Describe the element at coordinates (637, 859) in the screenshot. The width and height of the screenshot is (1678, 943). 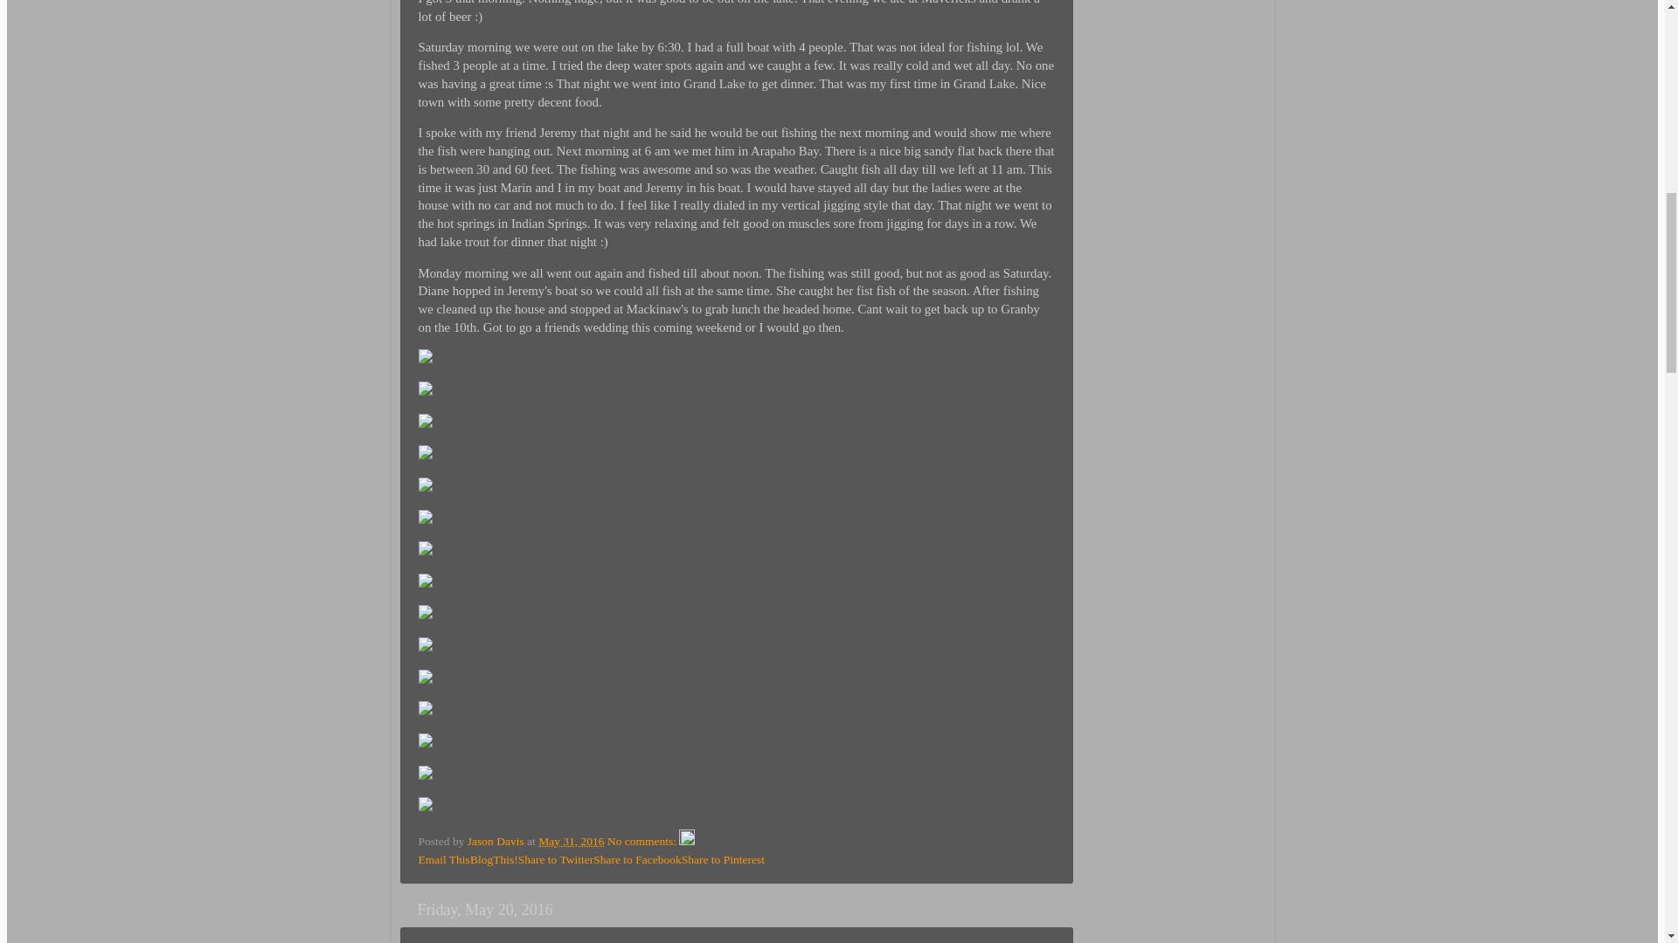
I see `Share to Facebook` at that location.